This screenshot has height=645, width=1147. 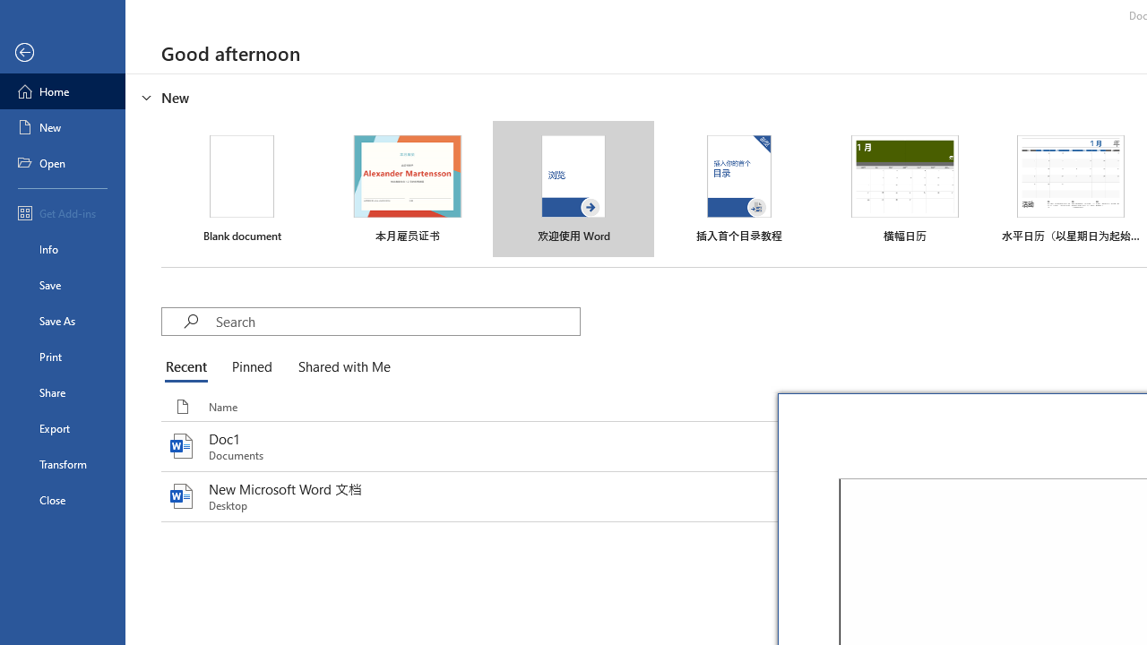 What do you see at coordinates (63, 53) in the screenshot?
I see `Back` at bounding box center [63, 53].